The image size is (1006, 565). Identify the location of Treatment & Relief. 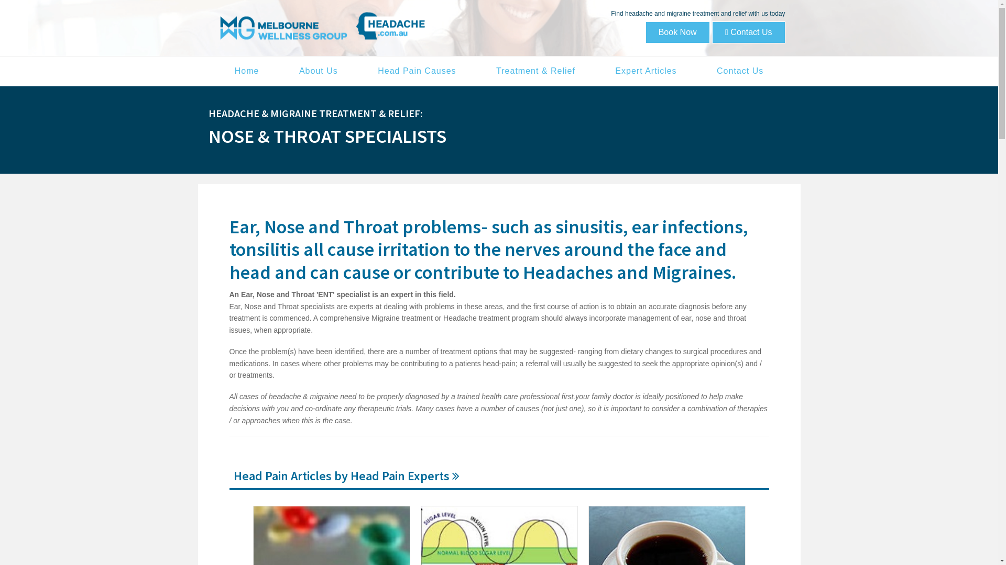
(535, 71).